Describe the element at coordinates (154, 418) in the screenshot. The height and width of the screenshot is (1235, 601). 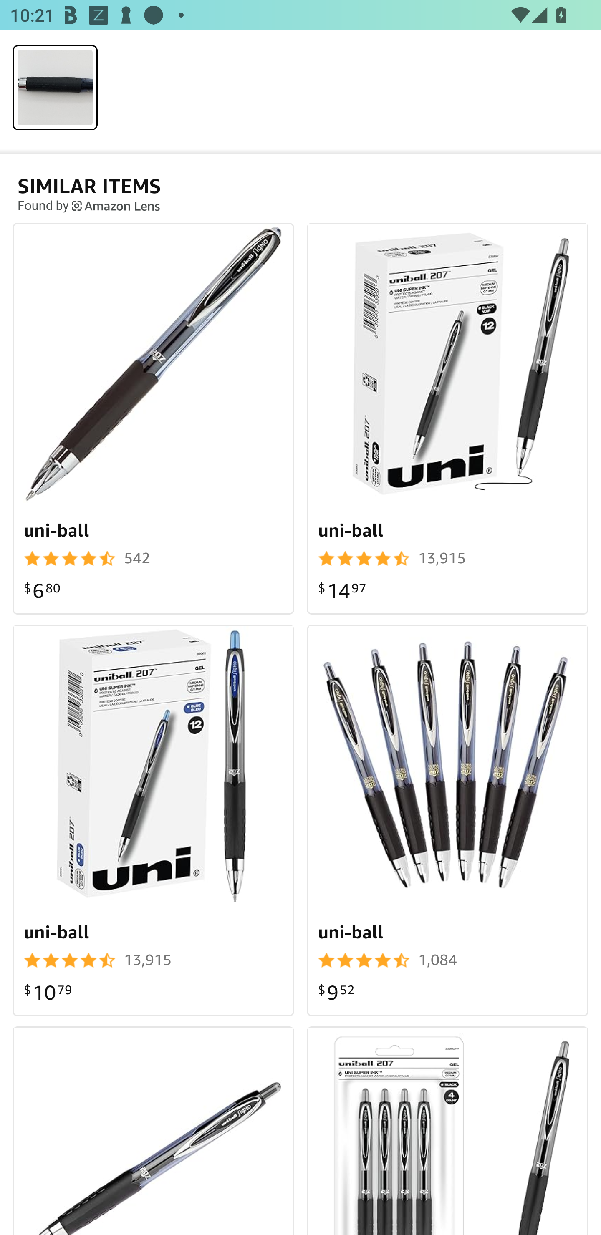
I see `uni-ball 542 $ 6 80` at that location.